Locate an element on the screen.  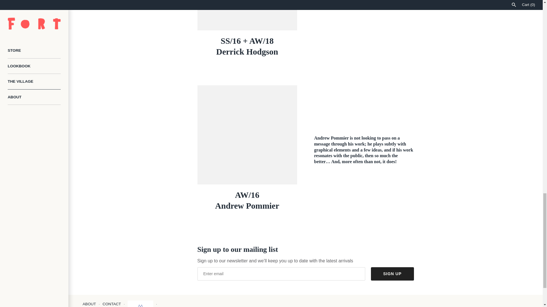
CONTACT is located at coordinates (112, 304).